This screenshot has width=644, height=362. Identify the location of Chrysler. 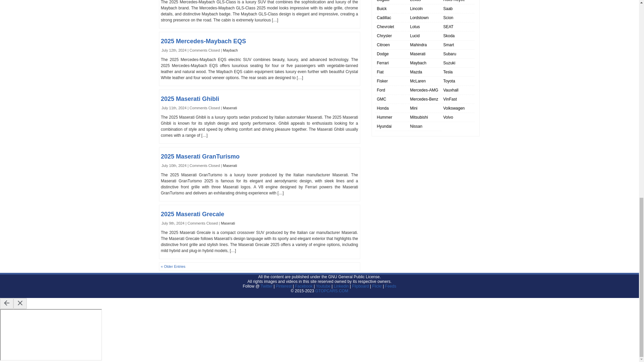
(384, 36).